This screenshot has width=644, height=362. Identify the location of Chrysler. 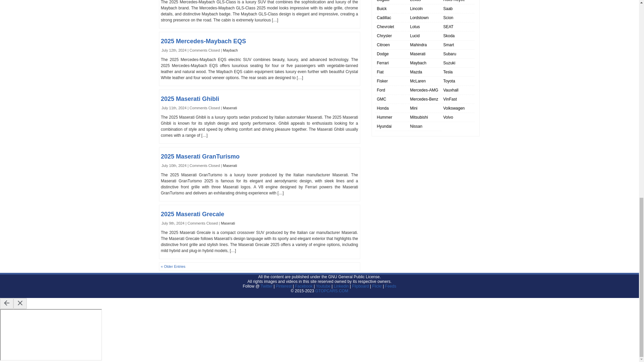
(384, 36).